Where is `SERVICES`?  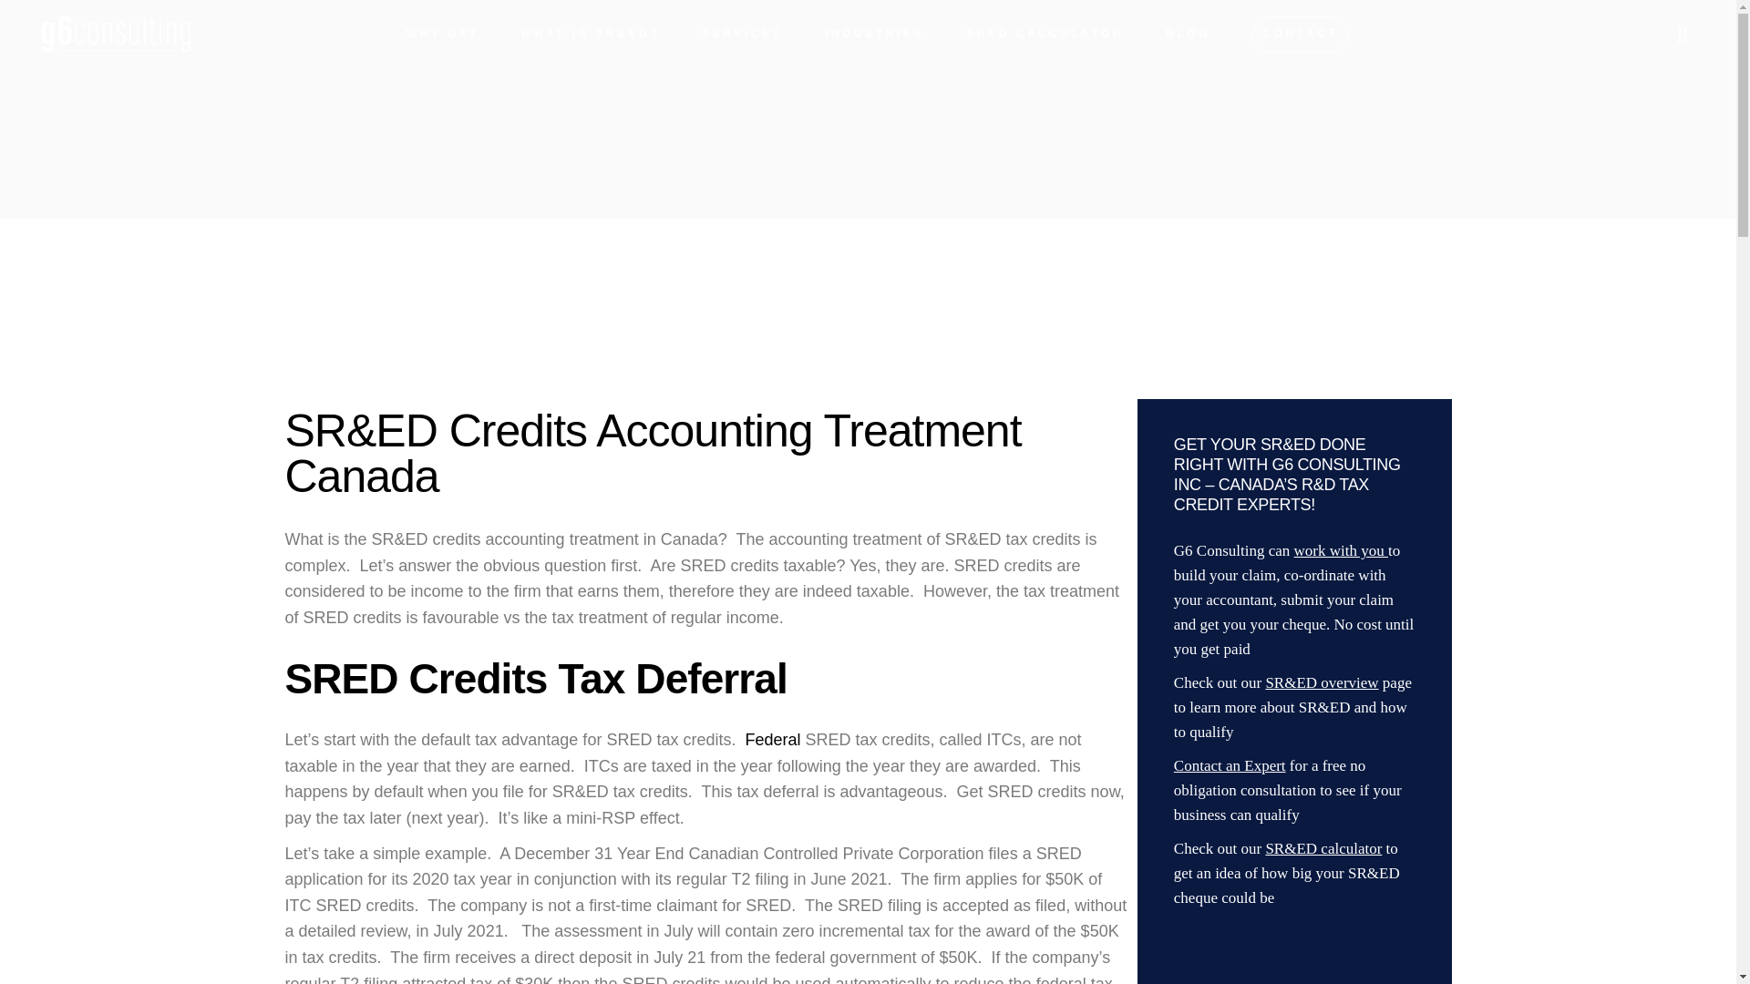 SERVICES is located at coordinates (742, 35).